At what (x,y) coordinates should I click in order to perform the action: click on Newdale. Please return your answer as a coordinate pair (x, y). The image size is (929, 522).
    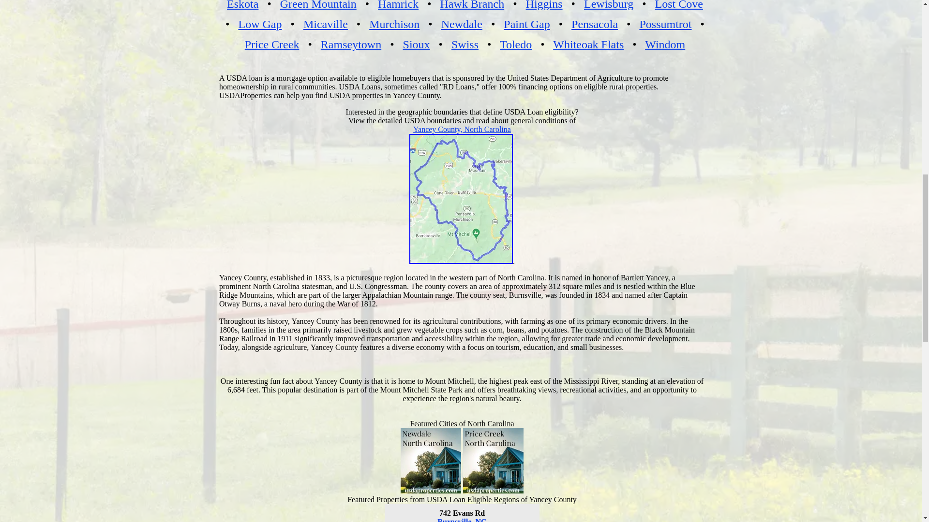
    Looking at the image, I should click on (462, 24).